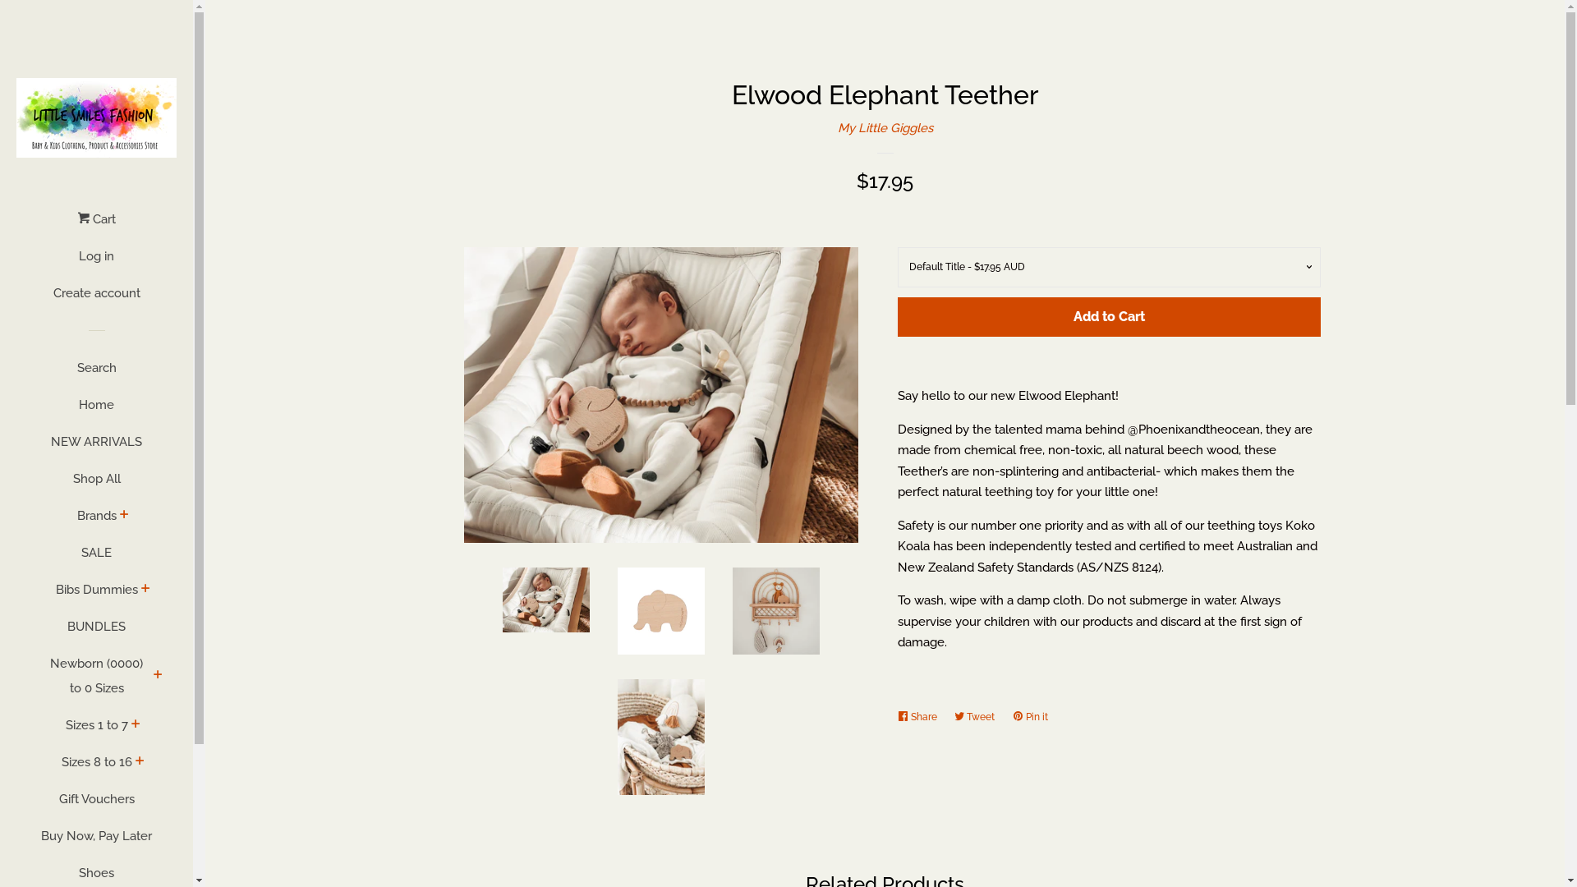 The height and width of the screenshot is (887, 1577). I want to click on expand, so click(158, 676).